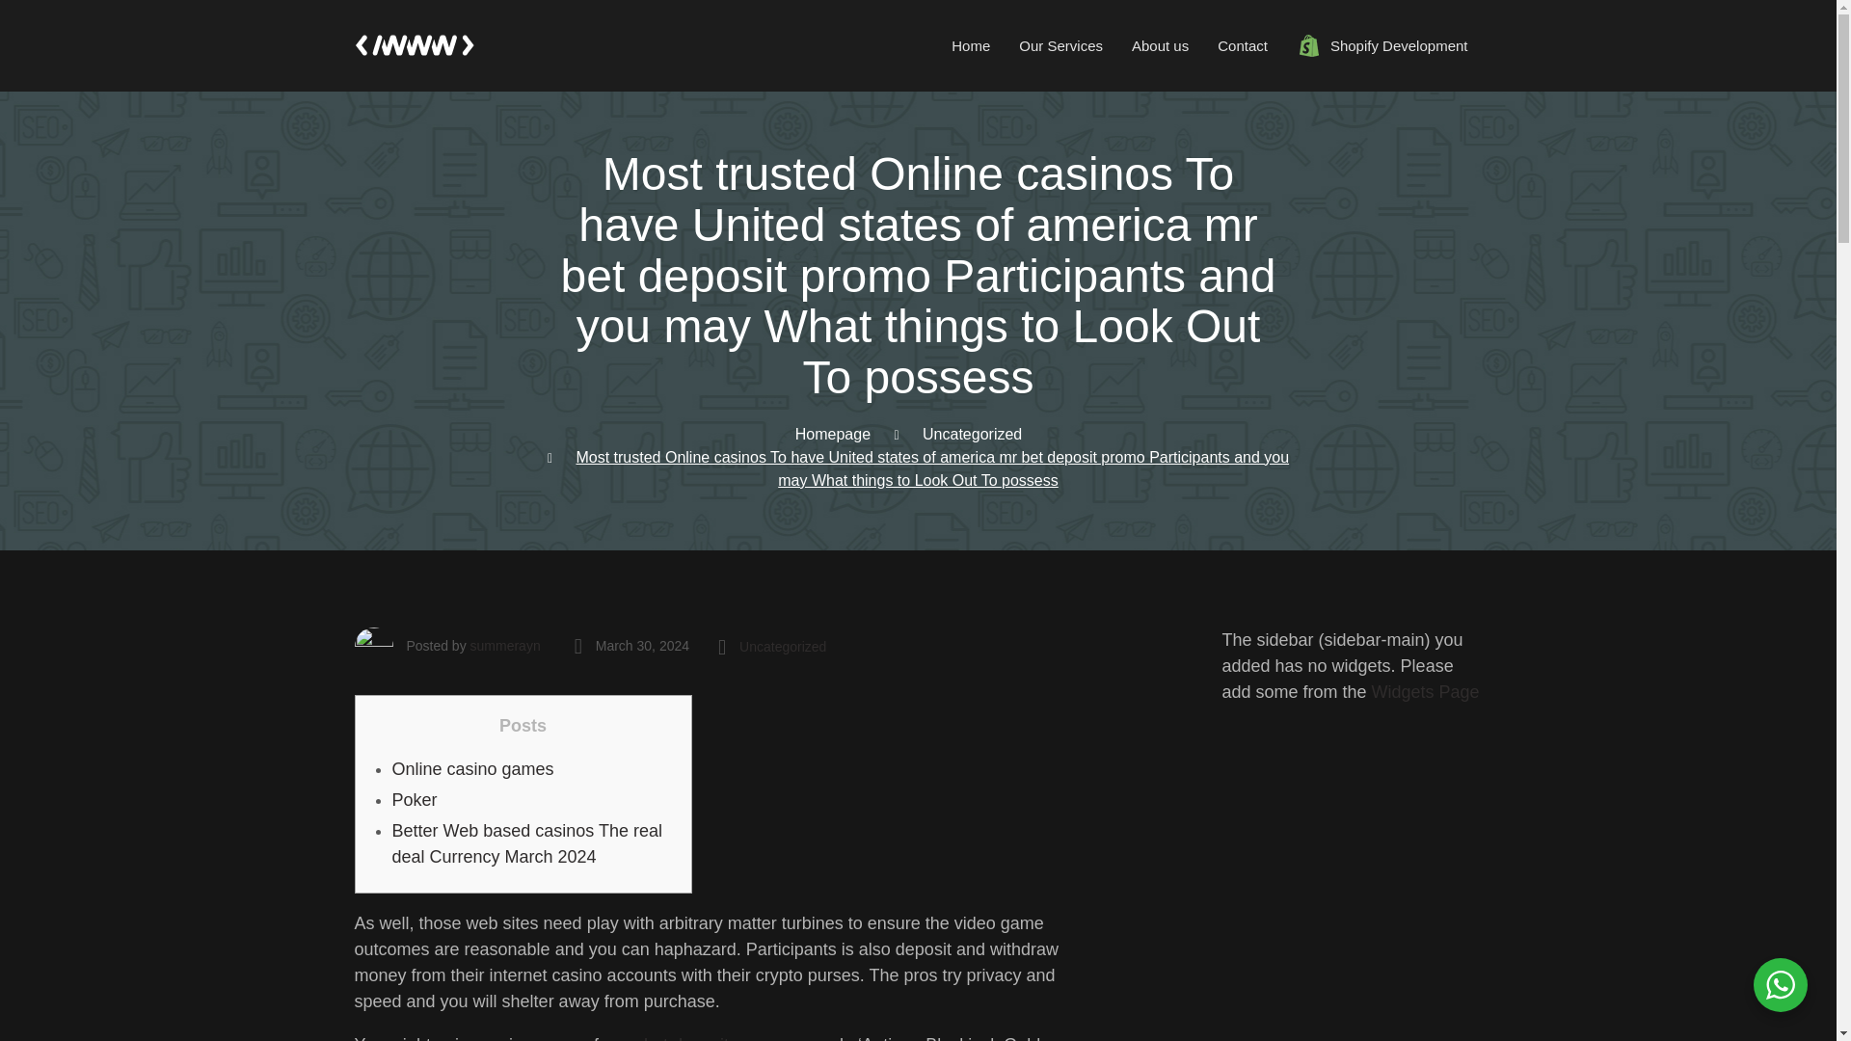 This screenshot has width=1851, height=1041. What do you see at coordinates (414, 800) in the screenshot?
I see `summerayn` at bounding box center [414, 800].